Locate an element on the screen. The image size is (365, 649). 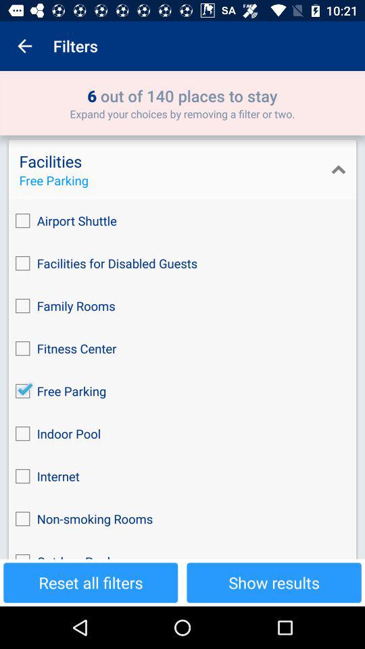
jump until fitness center checkbox is located at coordinates (182, 349).